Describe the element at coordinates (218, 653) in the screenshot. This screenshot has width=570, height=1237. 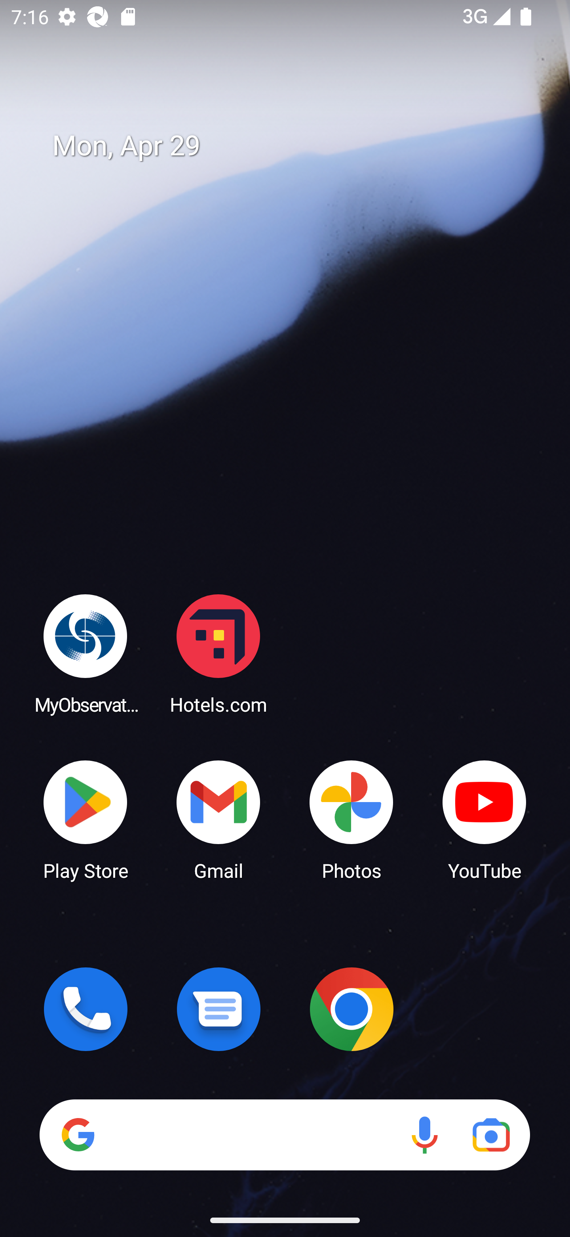
I see `Hotels.com` at that location.